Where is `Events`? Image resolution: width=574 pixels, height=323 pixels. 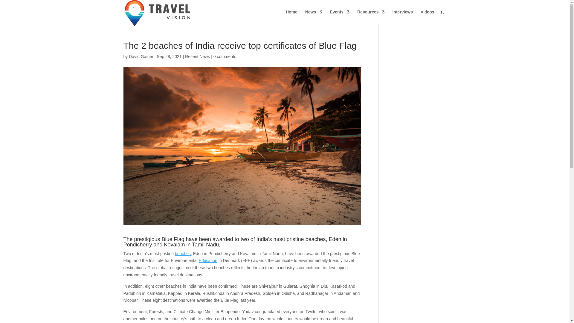
Events is located at coordinates (340, 17).